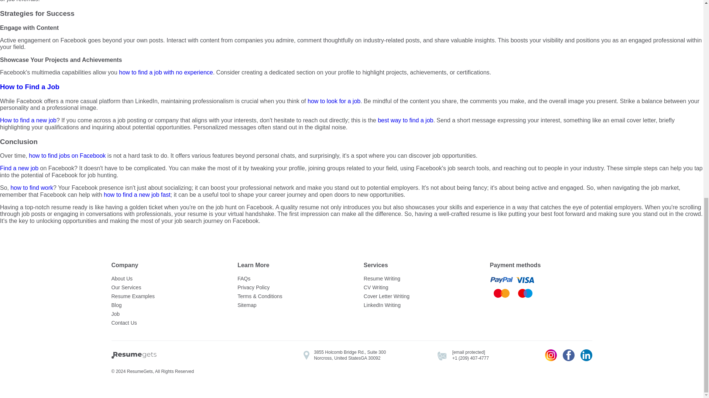 The height and width of the screenshot is (398, 709). Describe the element at coordinates (288, 305) in the screenshot. I see `Sitemap` at that location.